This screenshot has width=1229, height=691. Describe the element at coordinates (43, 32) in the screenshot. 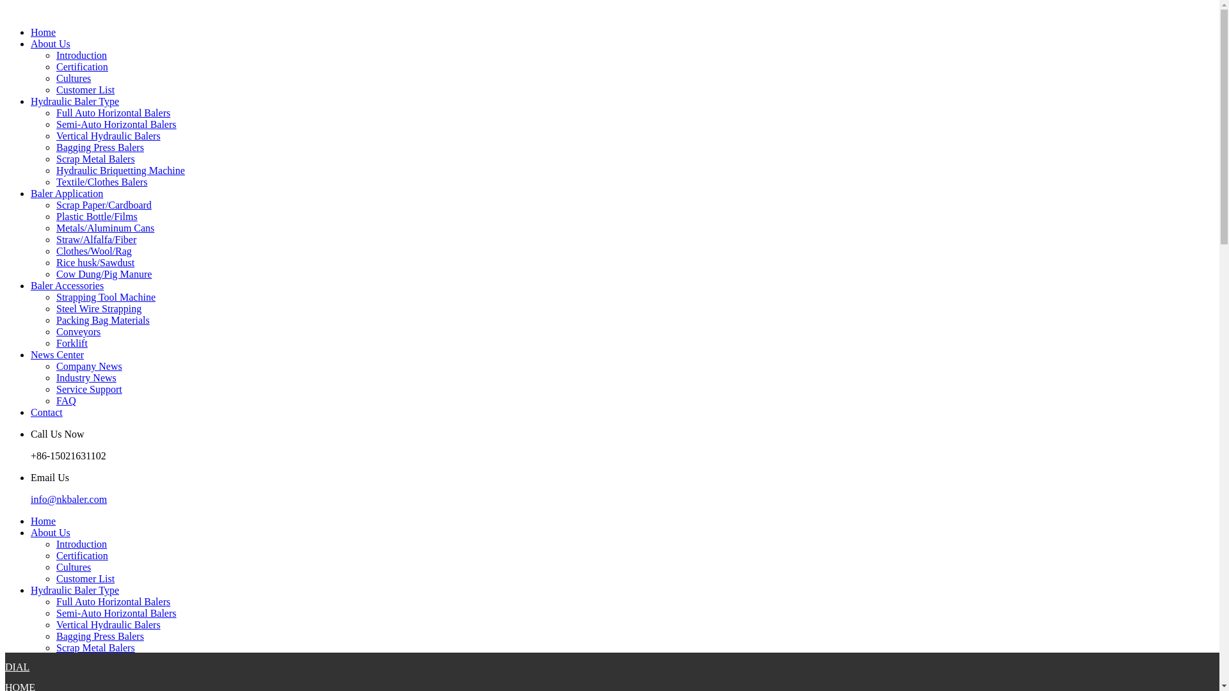

I see `Home` at that location.